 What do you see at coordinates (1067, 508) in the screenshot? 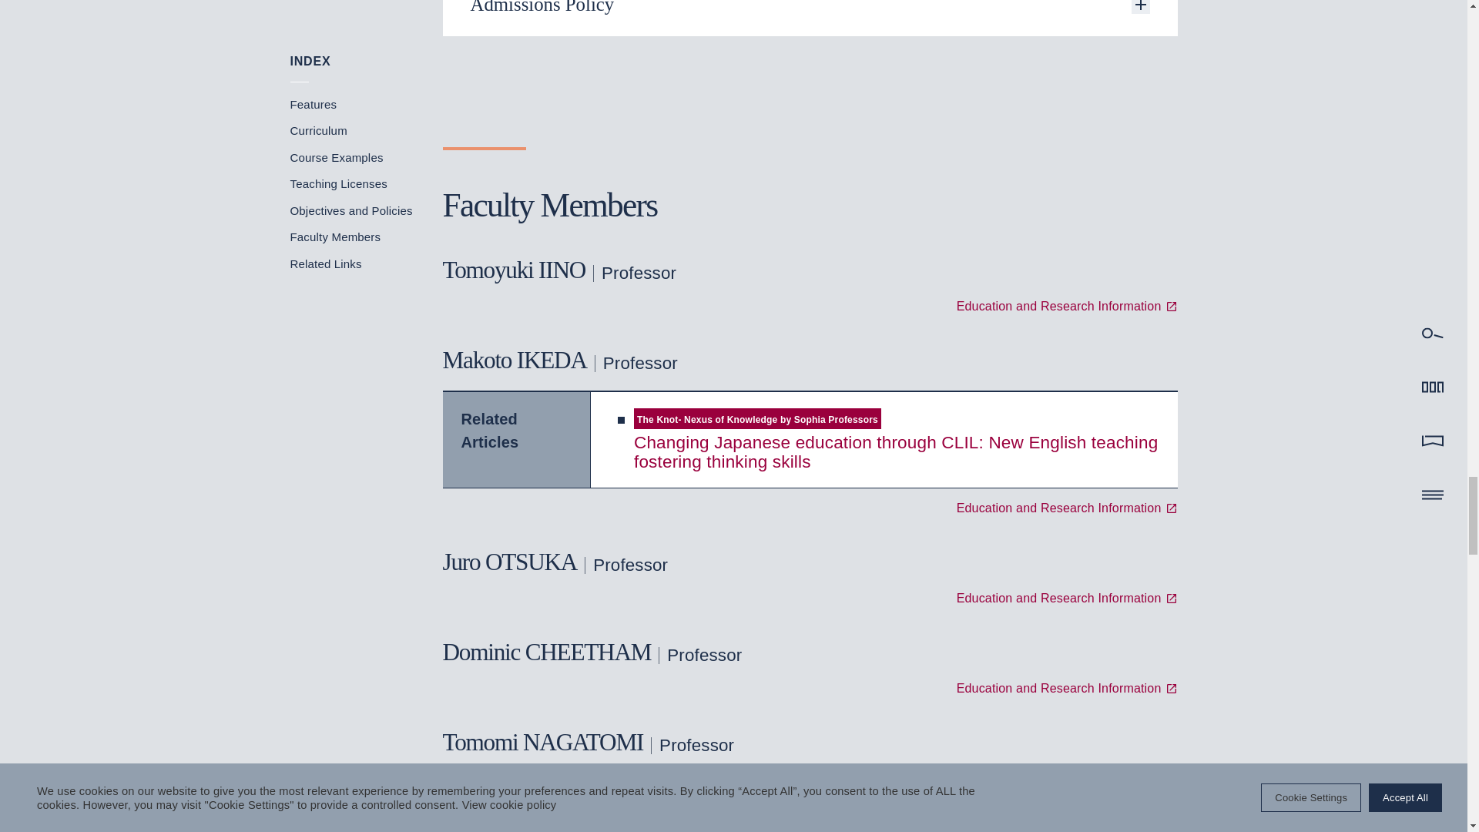
I see `Education and Research Information` at bounding box center [1067, 508].